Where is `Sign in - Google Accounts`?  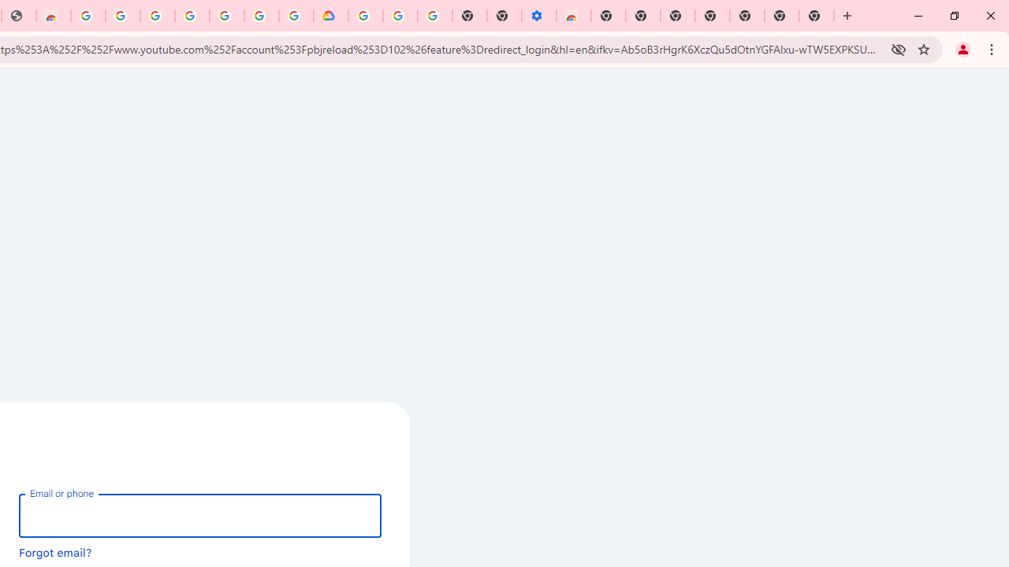 Sign in - Google Accounts is located at coordinates (366, 16).